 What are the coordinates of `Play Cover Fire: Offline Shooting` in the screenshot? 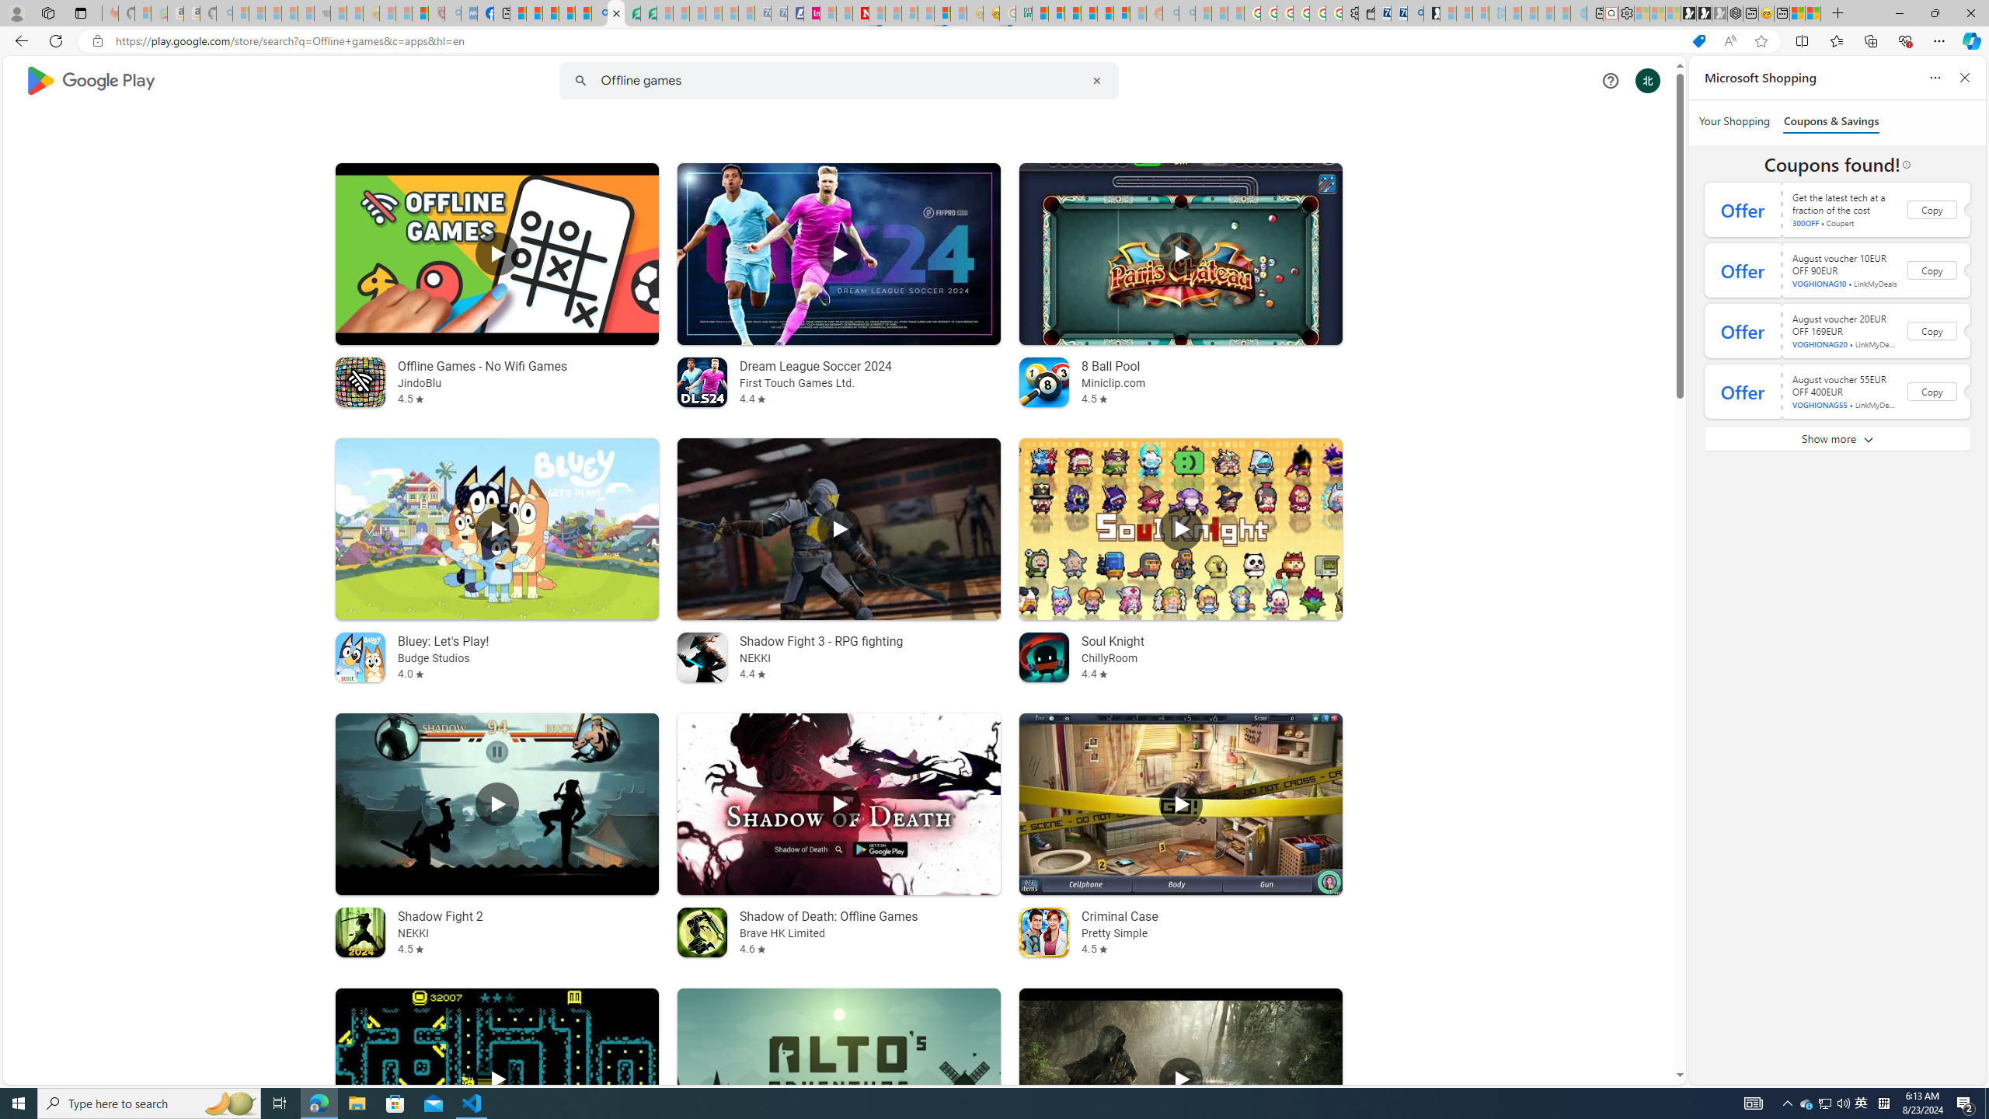 It's located at (1180, 1079).